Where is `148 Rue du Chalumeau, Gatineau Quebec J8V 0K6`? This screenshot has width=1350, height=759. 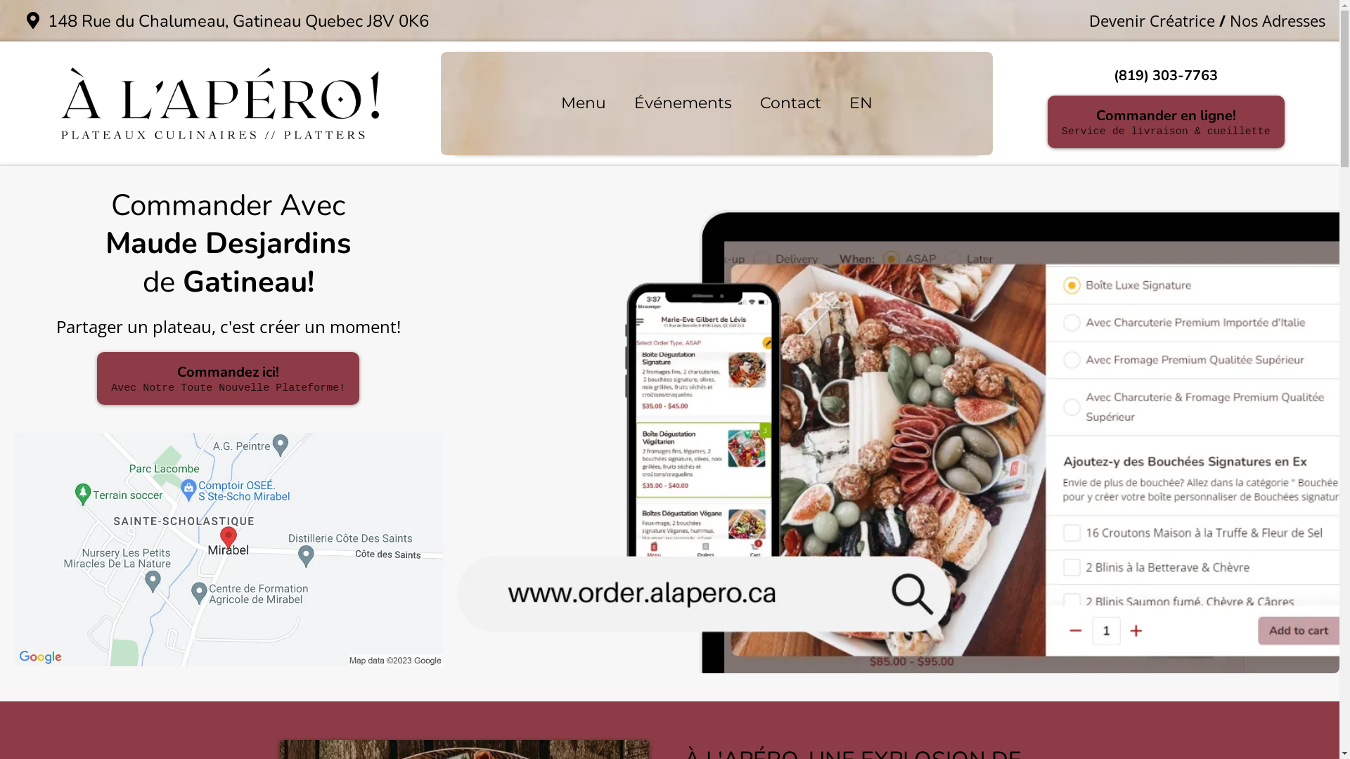
148 Rue du Chalumeau, Gatineau Quebec J8V 0K6 is located at coordinates (238, 21).